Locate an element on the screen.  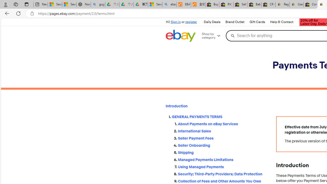
International Sales is located at coordinates (223, 131).